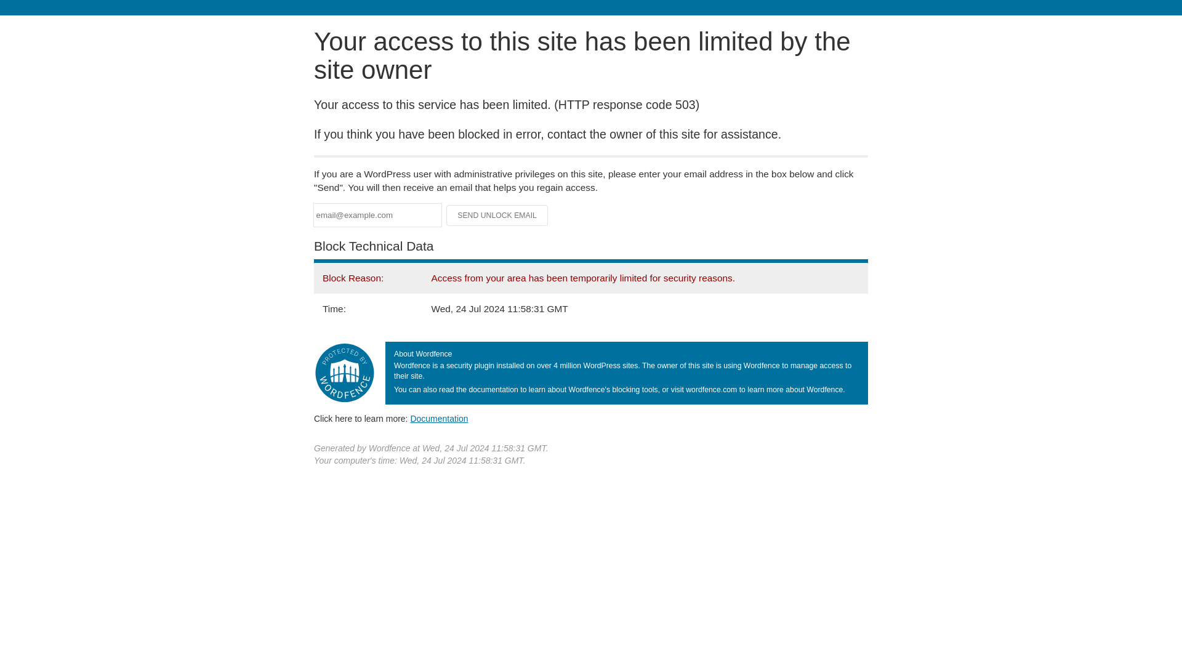 The height and width of the screenshot is (665, 1182). Describe the element at coordinates (439, 418) in the screenshot. I see `Documentation` at that location.